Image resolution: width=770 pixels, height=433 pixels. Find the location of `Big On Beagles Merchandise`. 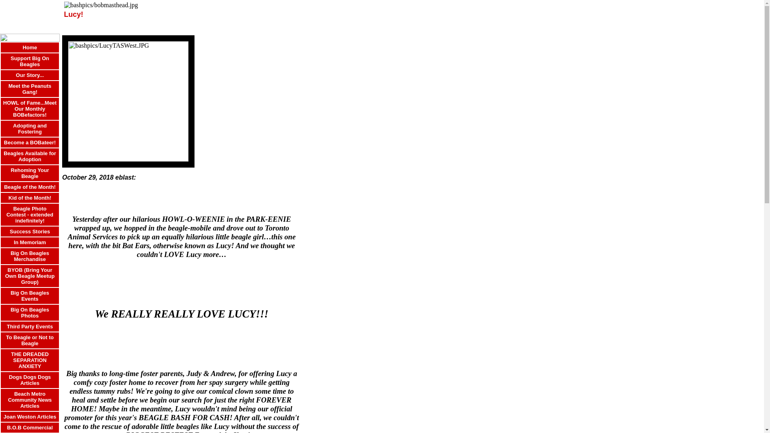

Big On Beagles Merchandise is located at coordinates (30, 256).